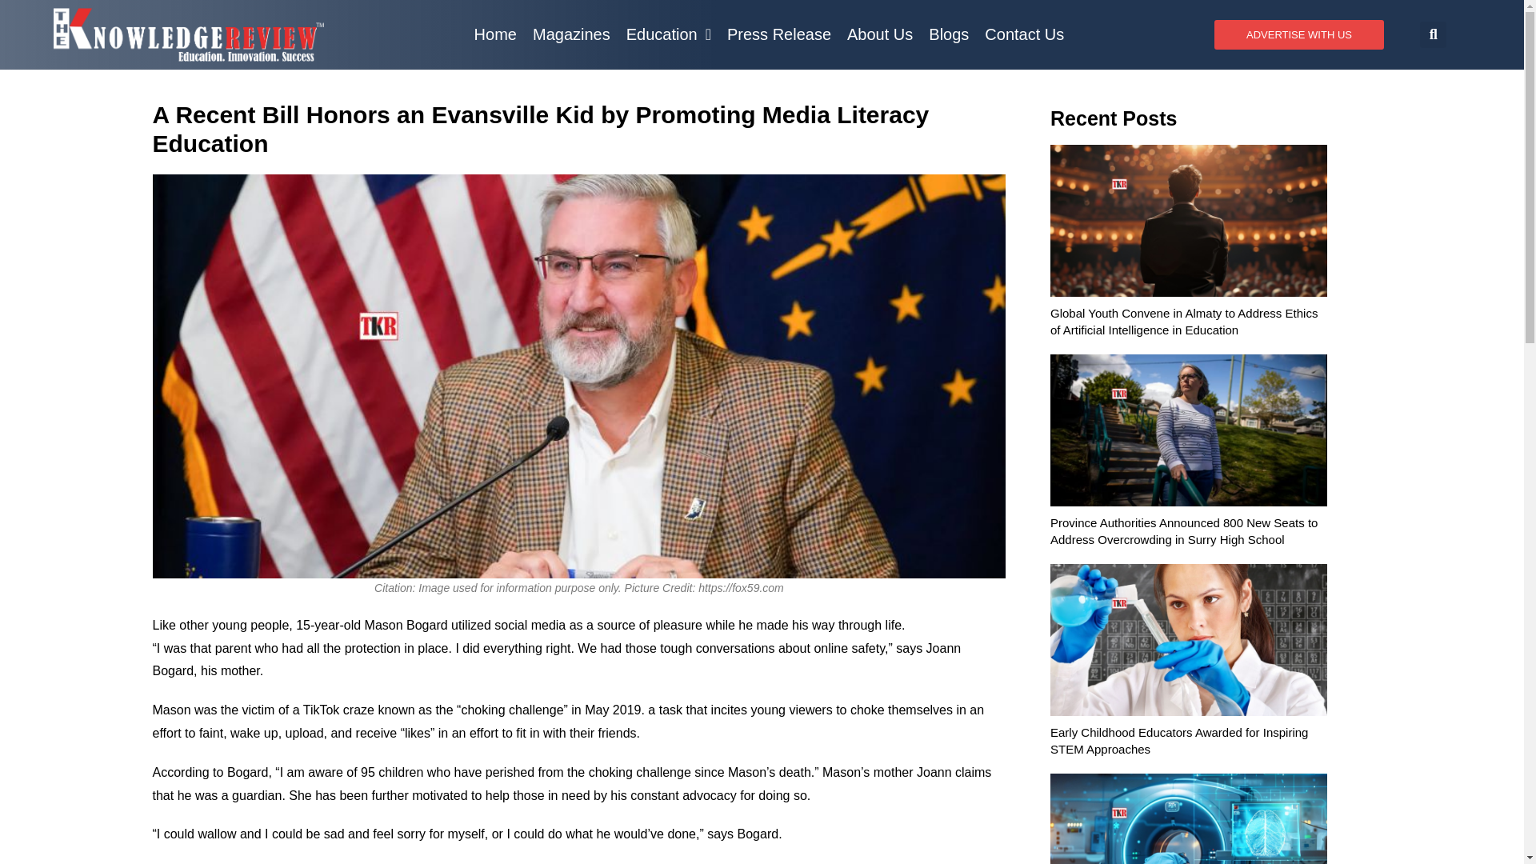 The height and width of the screenshot is (864, 1536). I want to click on Education, so click(669, 34).